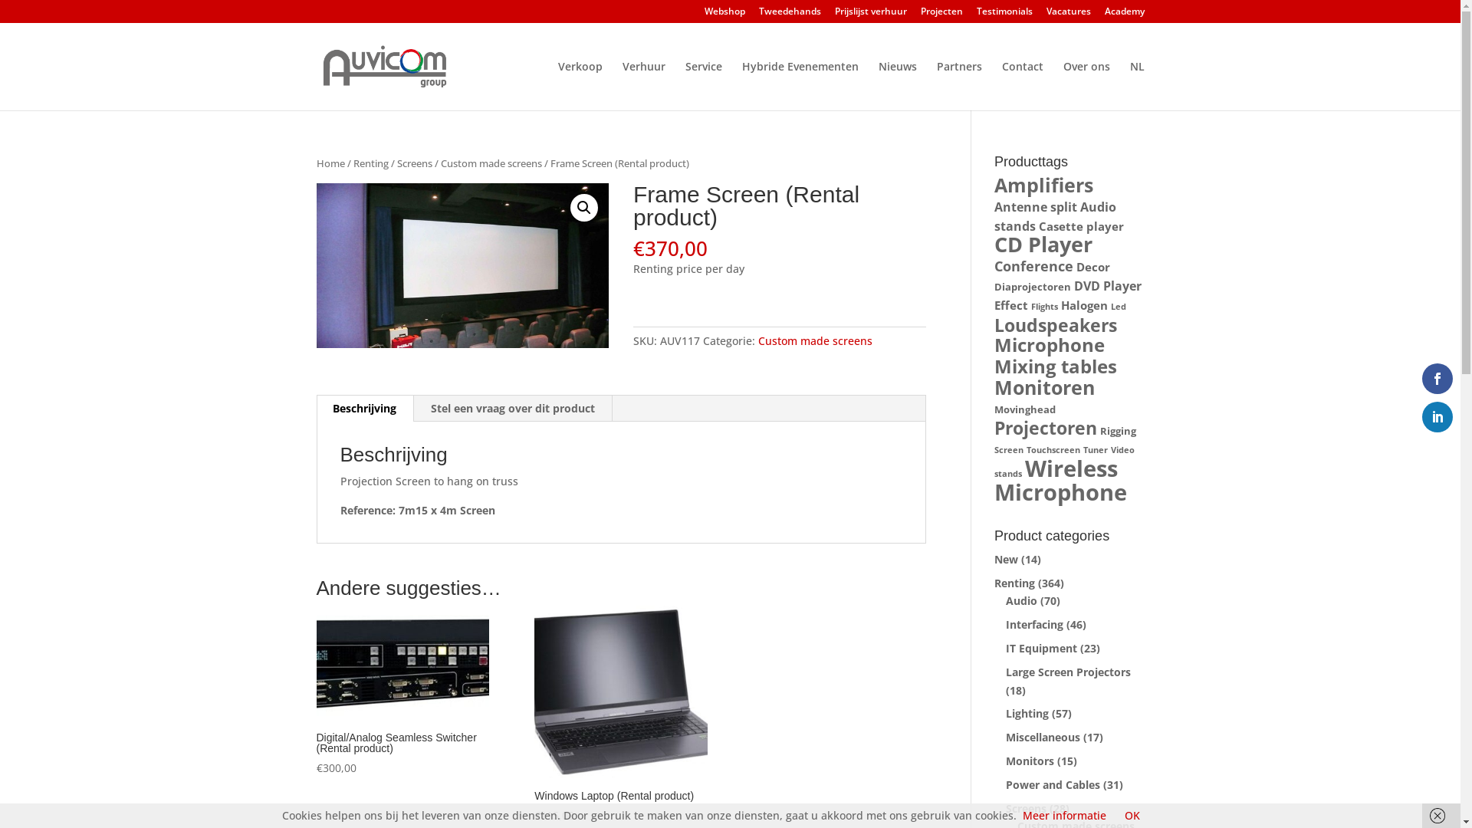 The width and height of the screenshot is (1472, 828). I want to click on Hybride Evenementen, so click(800, 86).